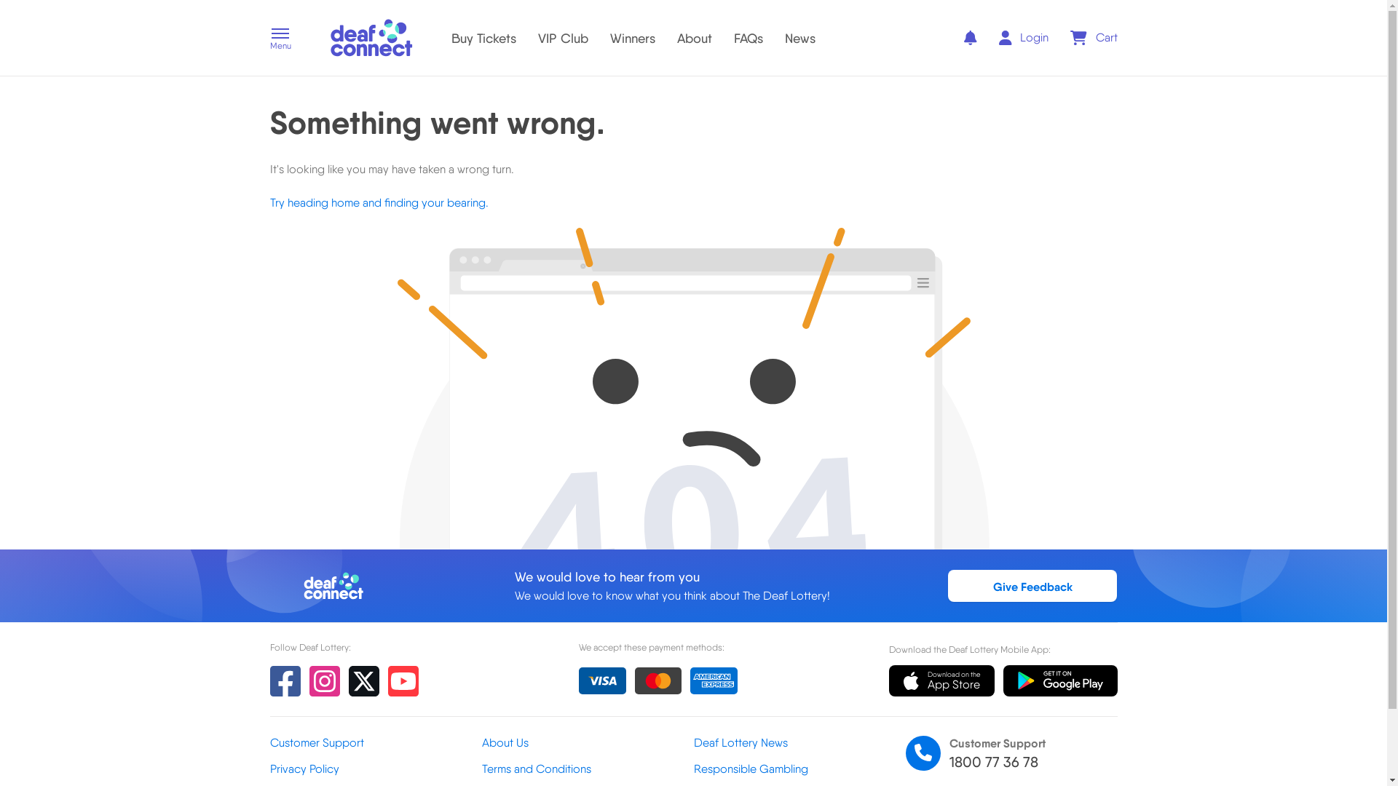 This screenshot has width=1398, height=786. What do you see at coordinates (1094, 38) in the screenshot?
I see `Cart` at bounding box center [1094, 38].